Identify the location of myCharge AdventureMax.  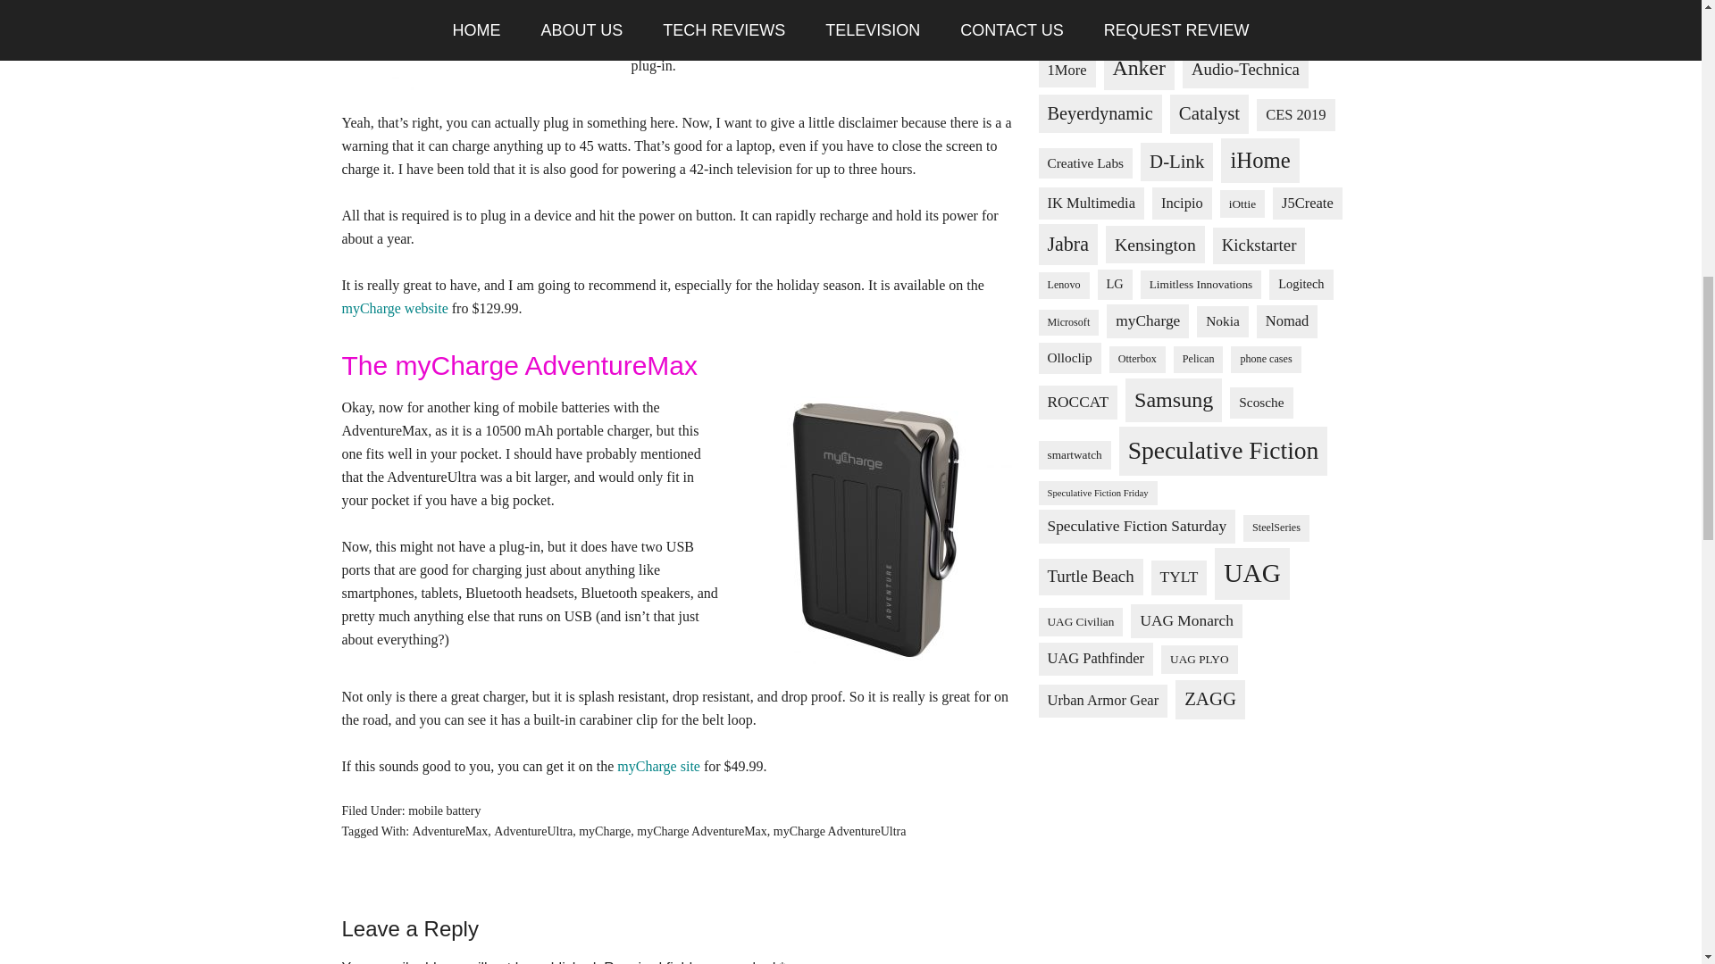
(701, 831).